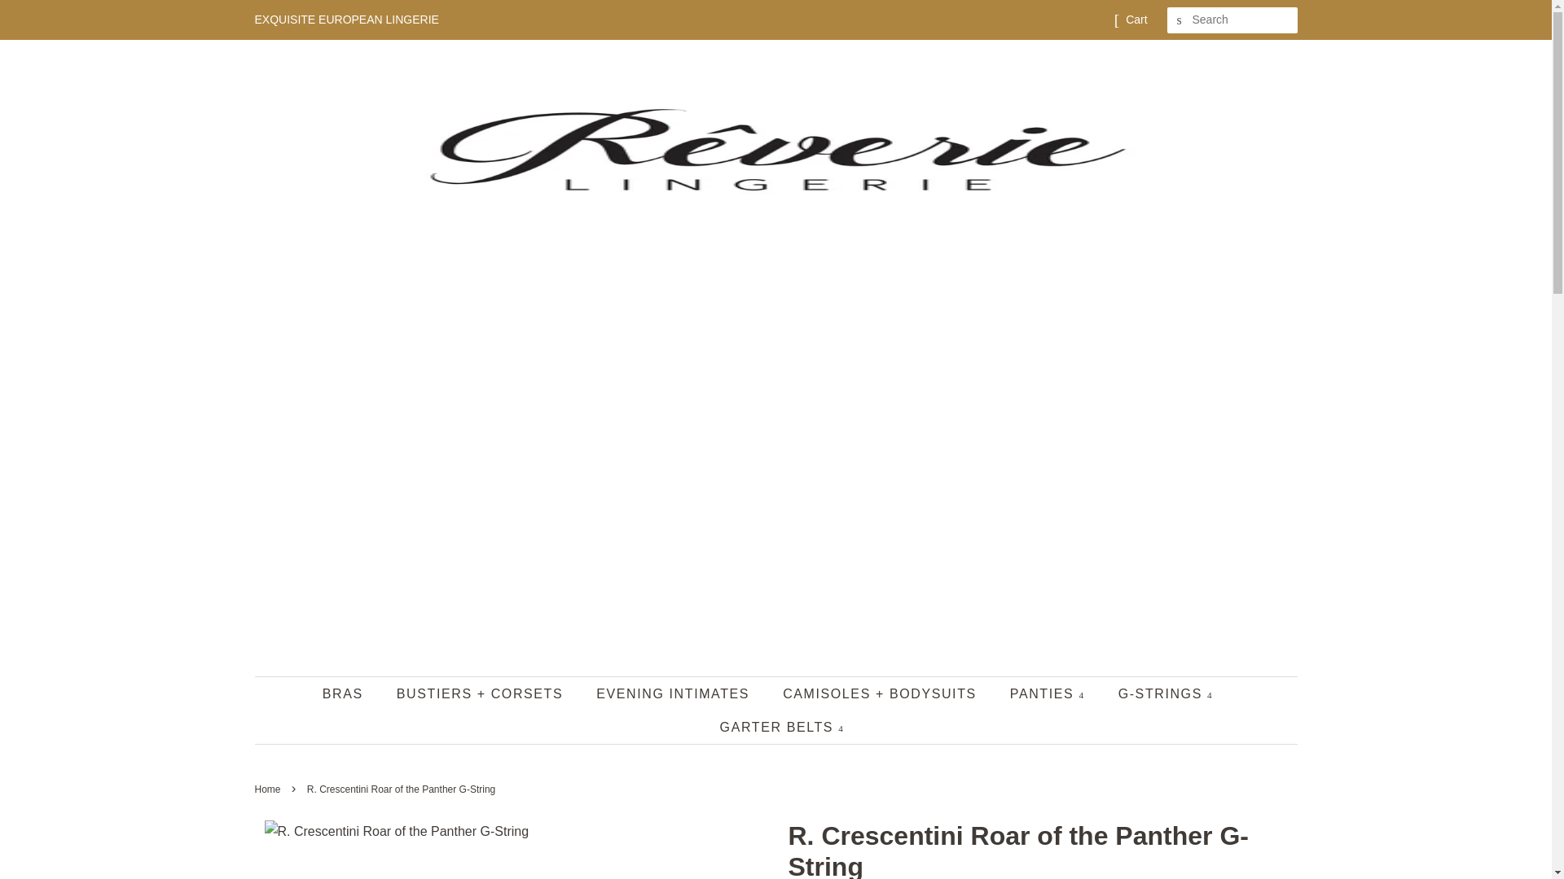  I want to click on GARTER BELTS, so click(775, 726).